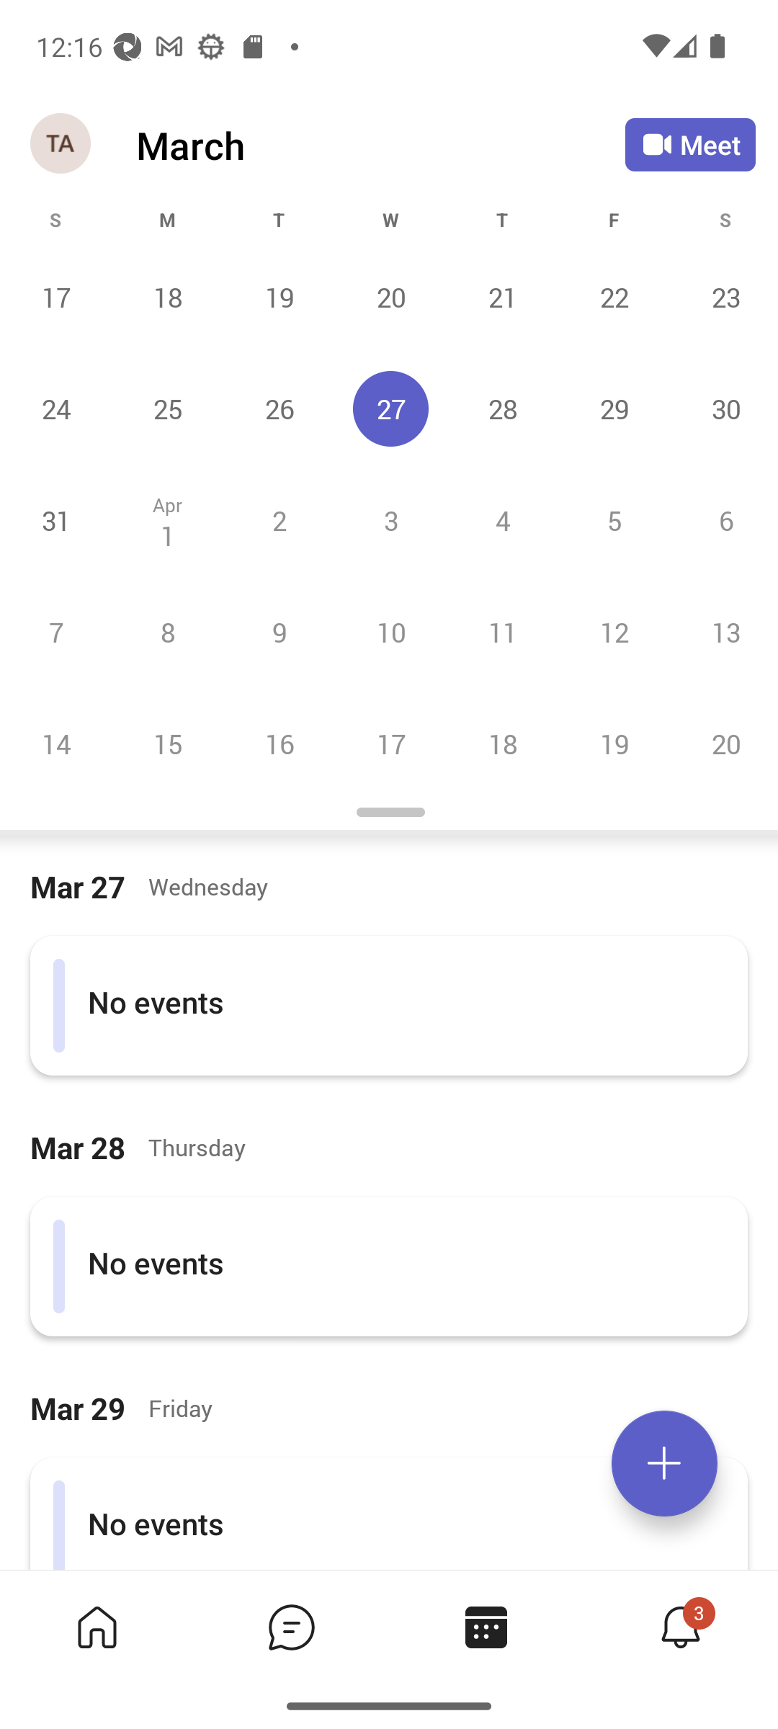 This screenshot has height=1729, width=778. What do you see at coordinates (56, 743) in the screenshot?
I see `Sunday, April 14 14` at bounding box center [56, 743].